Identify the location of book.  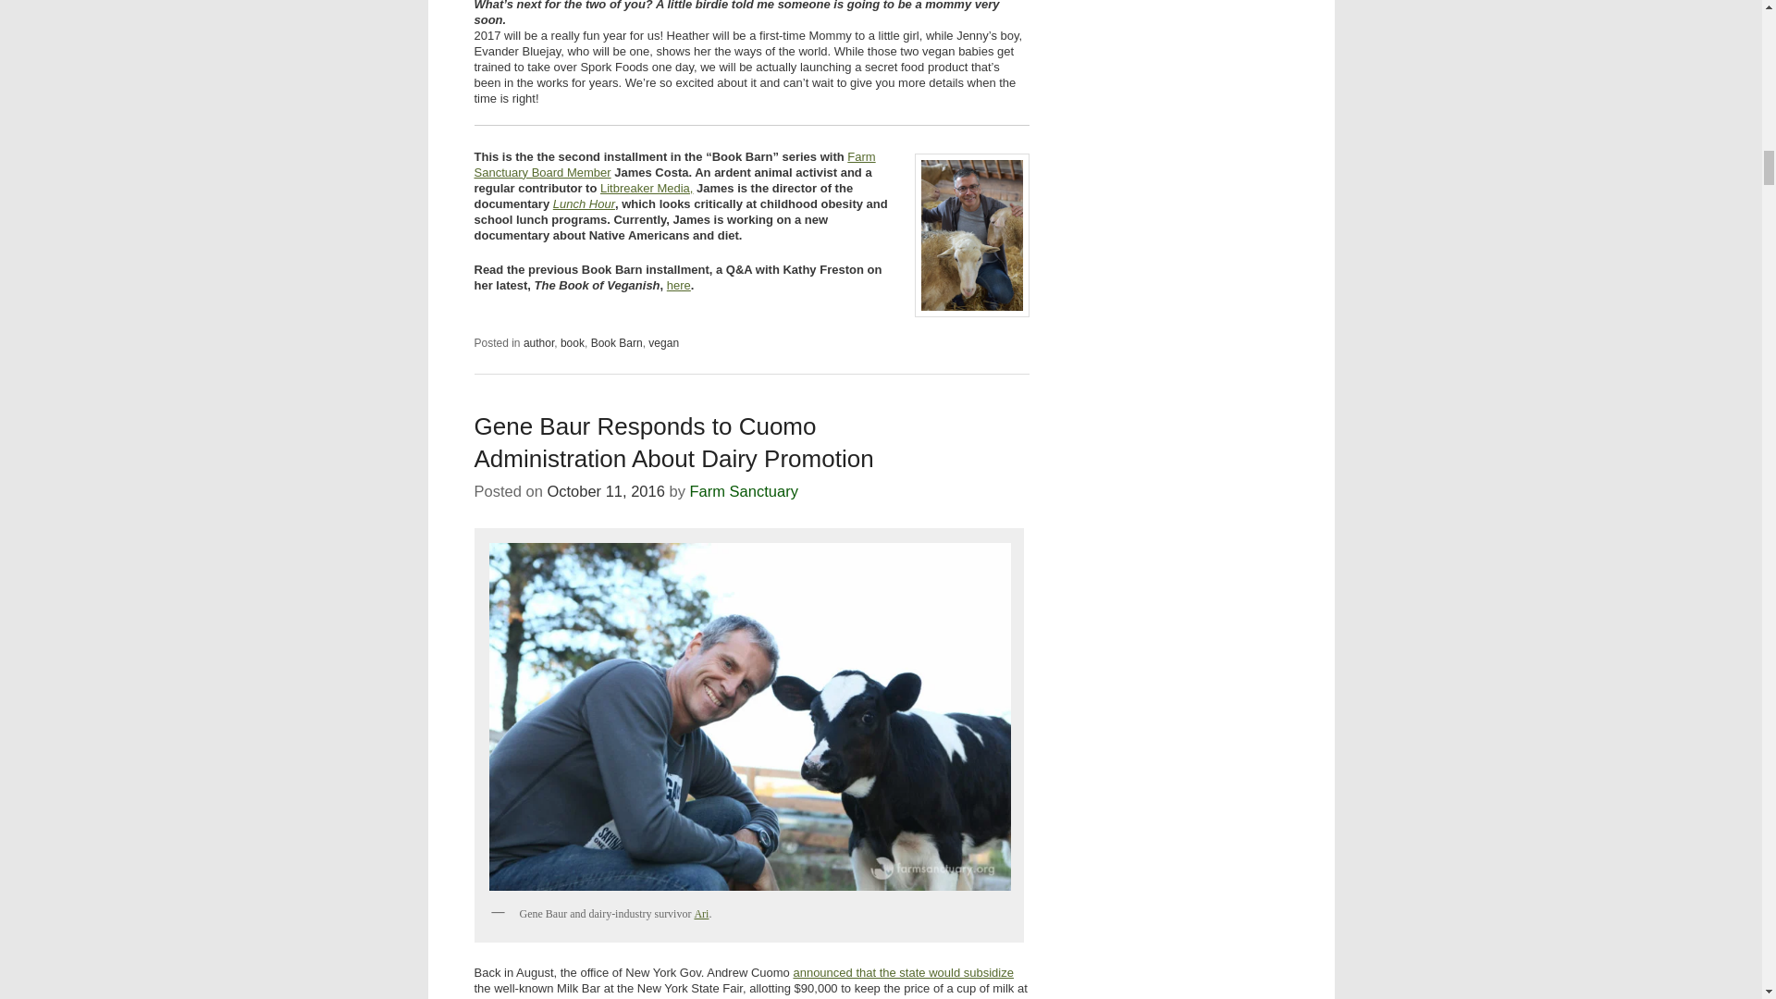
(572, 342).